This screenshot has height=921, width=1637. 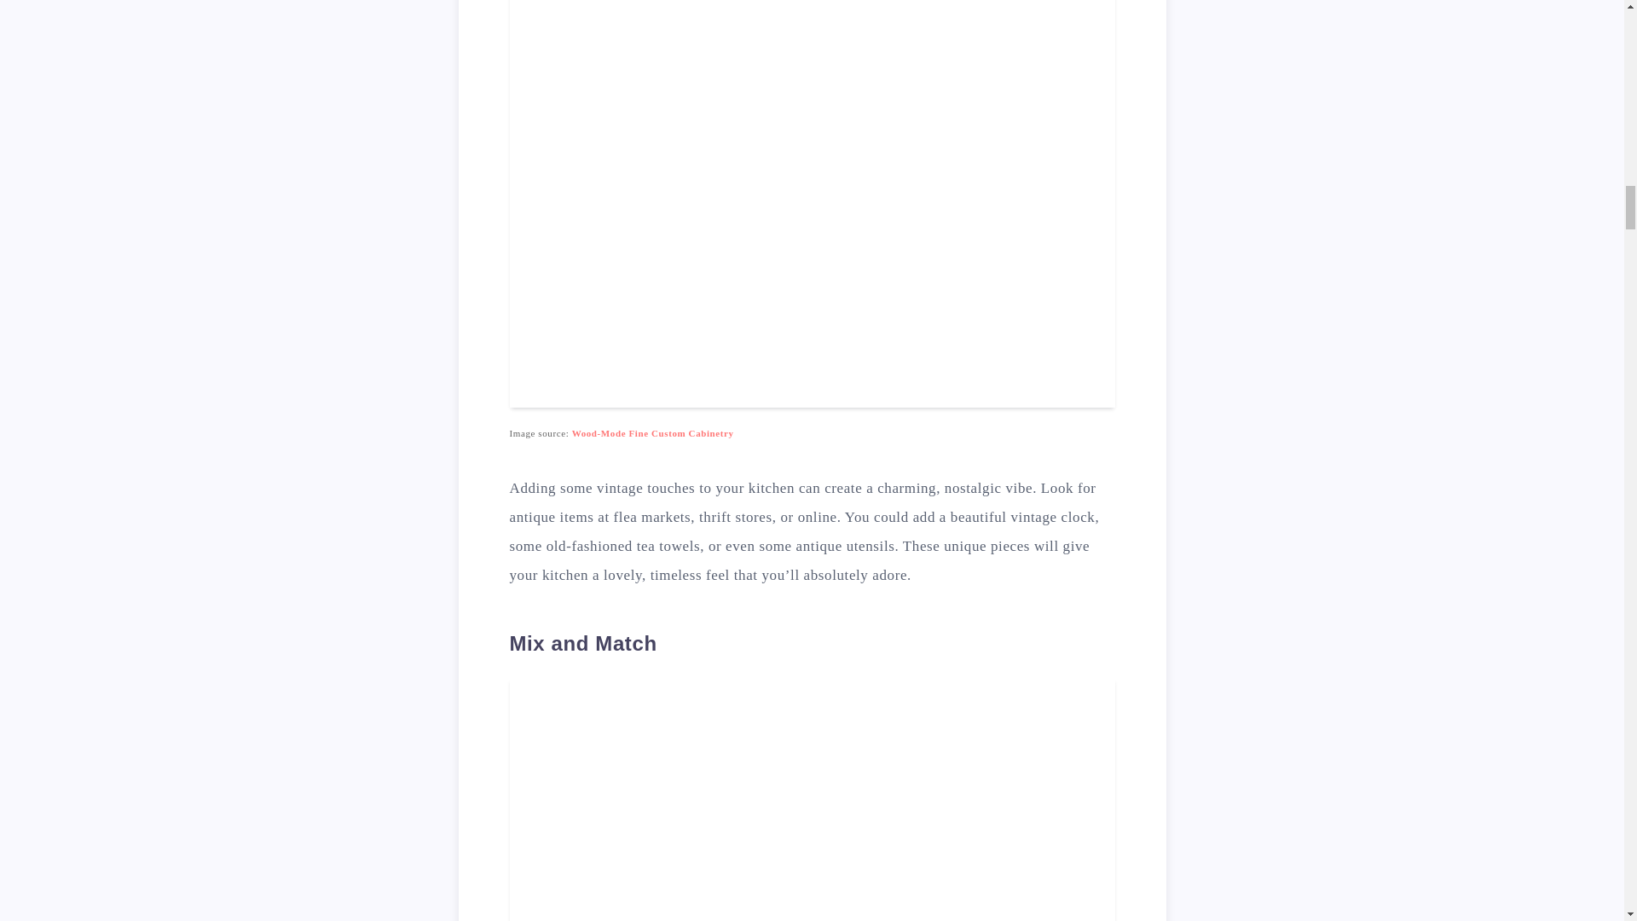 I want to click on Wood-Mode Fine Custom Cabinetry, so click(x=652, y=433).